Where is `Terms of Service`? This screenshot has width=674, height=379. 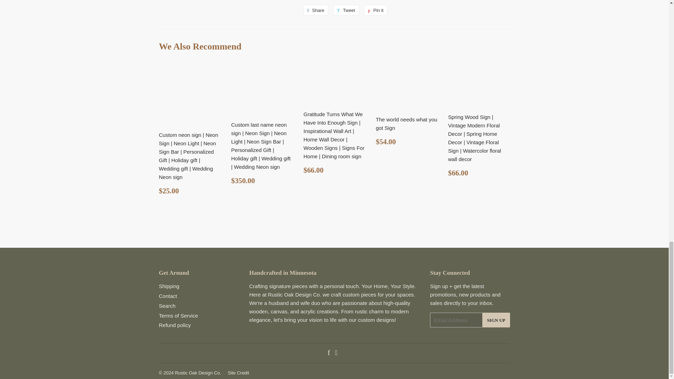 Terms of Service is located at coordinates (315, 10).